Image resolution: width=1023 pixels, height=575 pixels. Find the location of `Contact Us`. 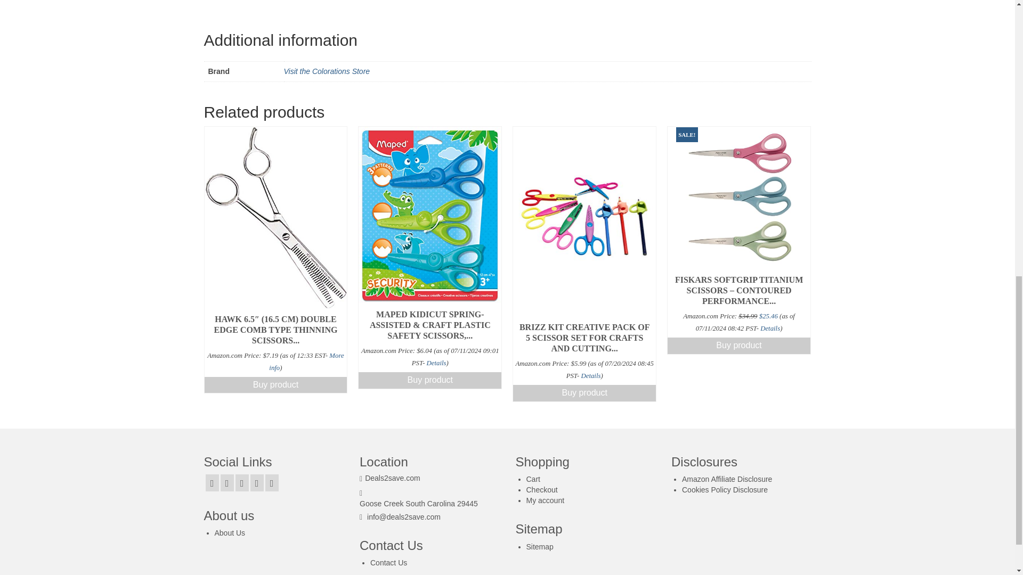

Contact Us is located at coordinates (389, 562).